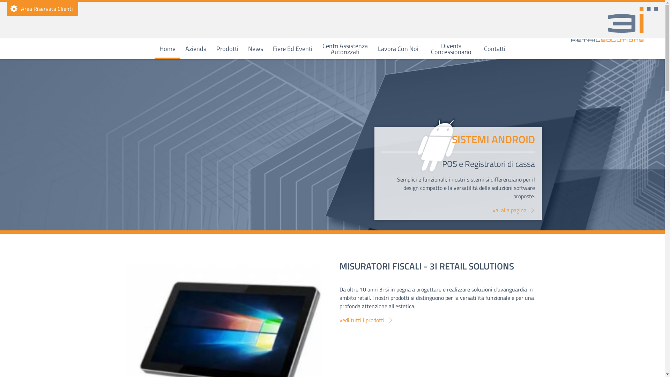 The width and height of the screenshot is (670, 377). I want to click on Prodotti, so click(228, 49).